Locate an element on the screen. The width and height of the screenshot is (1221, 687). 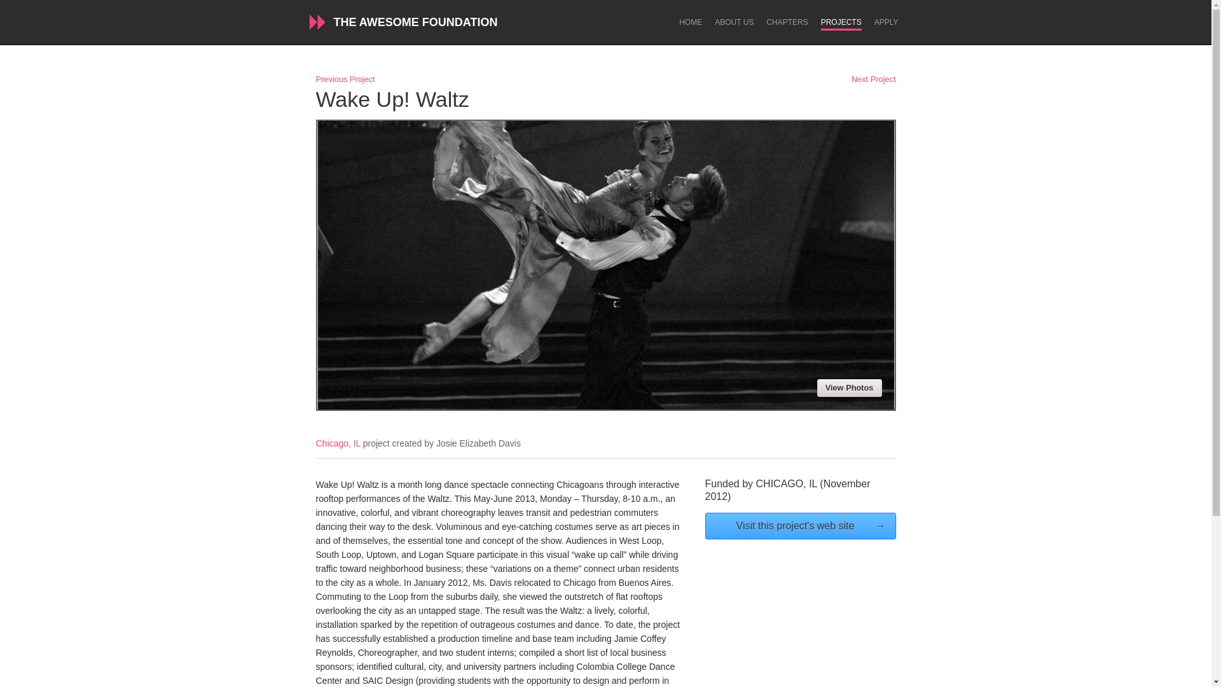
PROJECTS is located at coordinates (841, 24).